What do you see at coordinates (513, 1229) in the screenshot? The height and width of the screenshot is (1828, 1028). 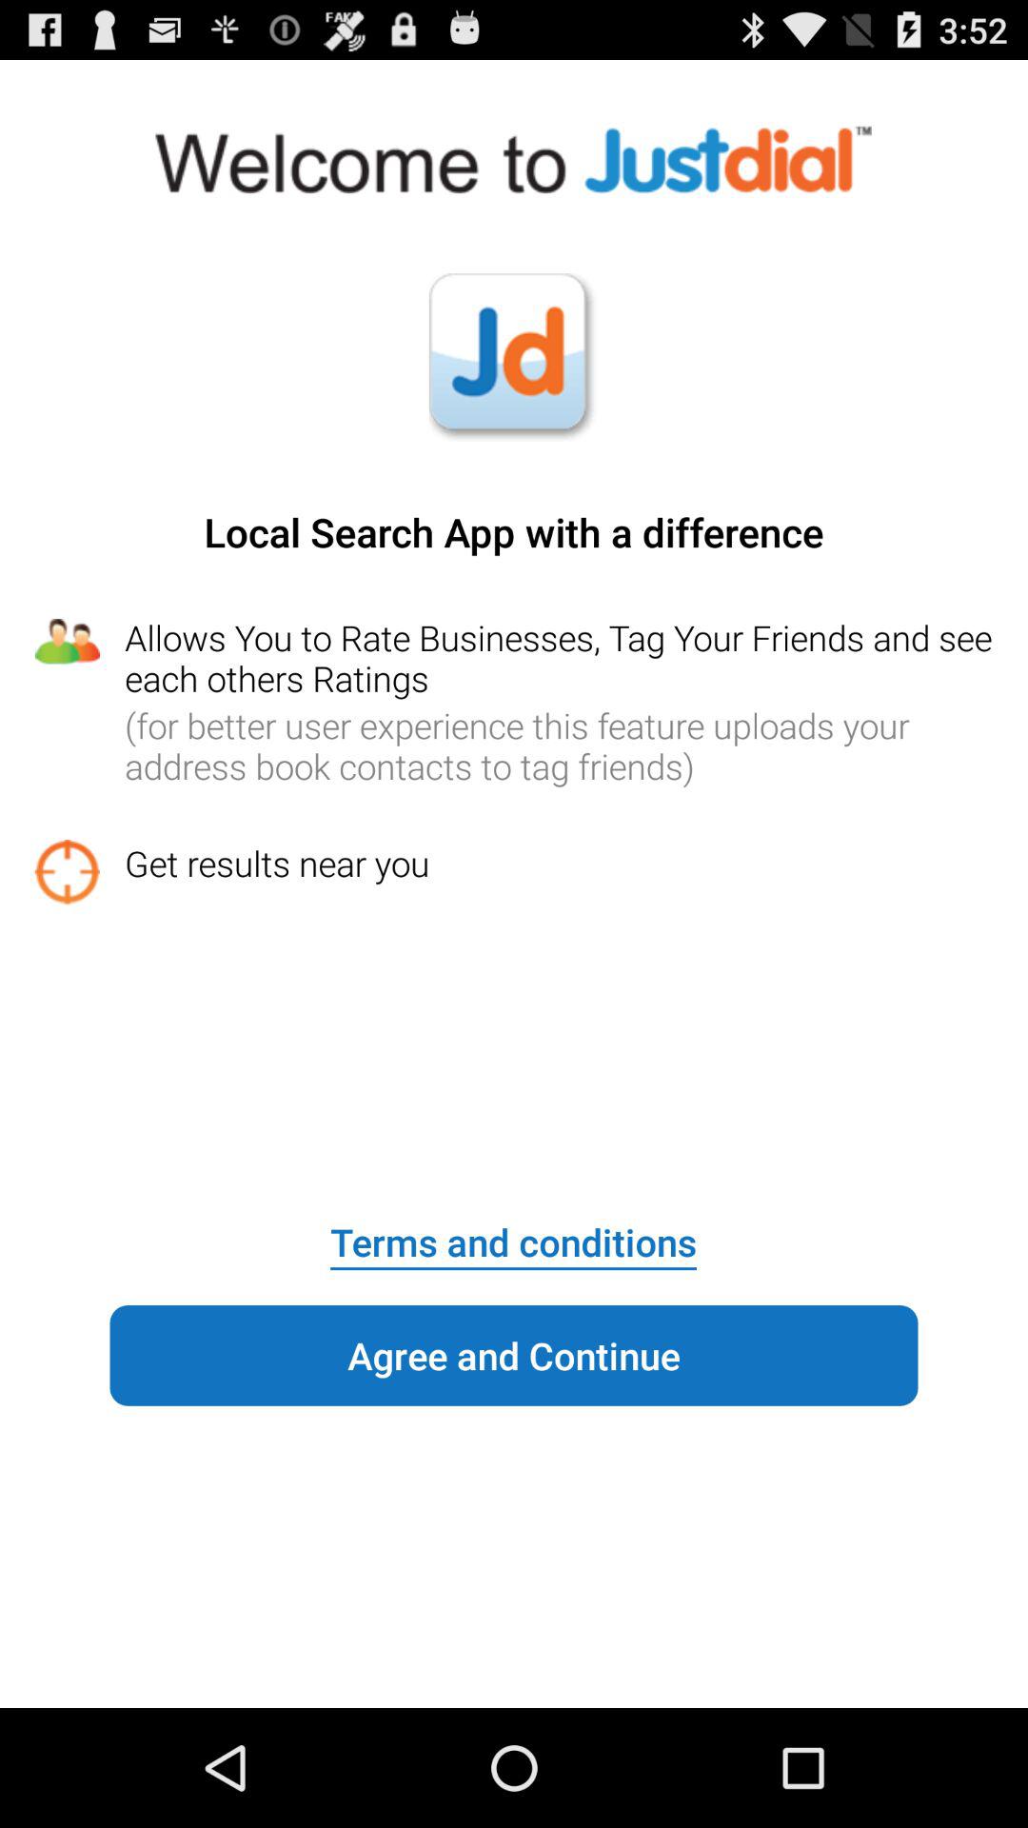 I see `select terms and conditions` at bounding box center [513, 1229].